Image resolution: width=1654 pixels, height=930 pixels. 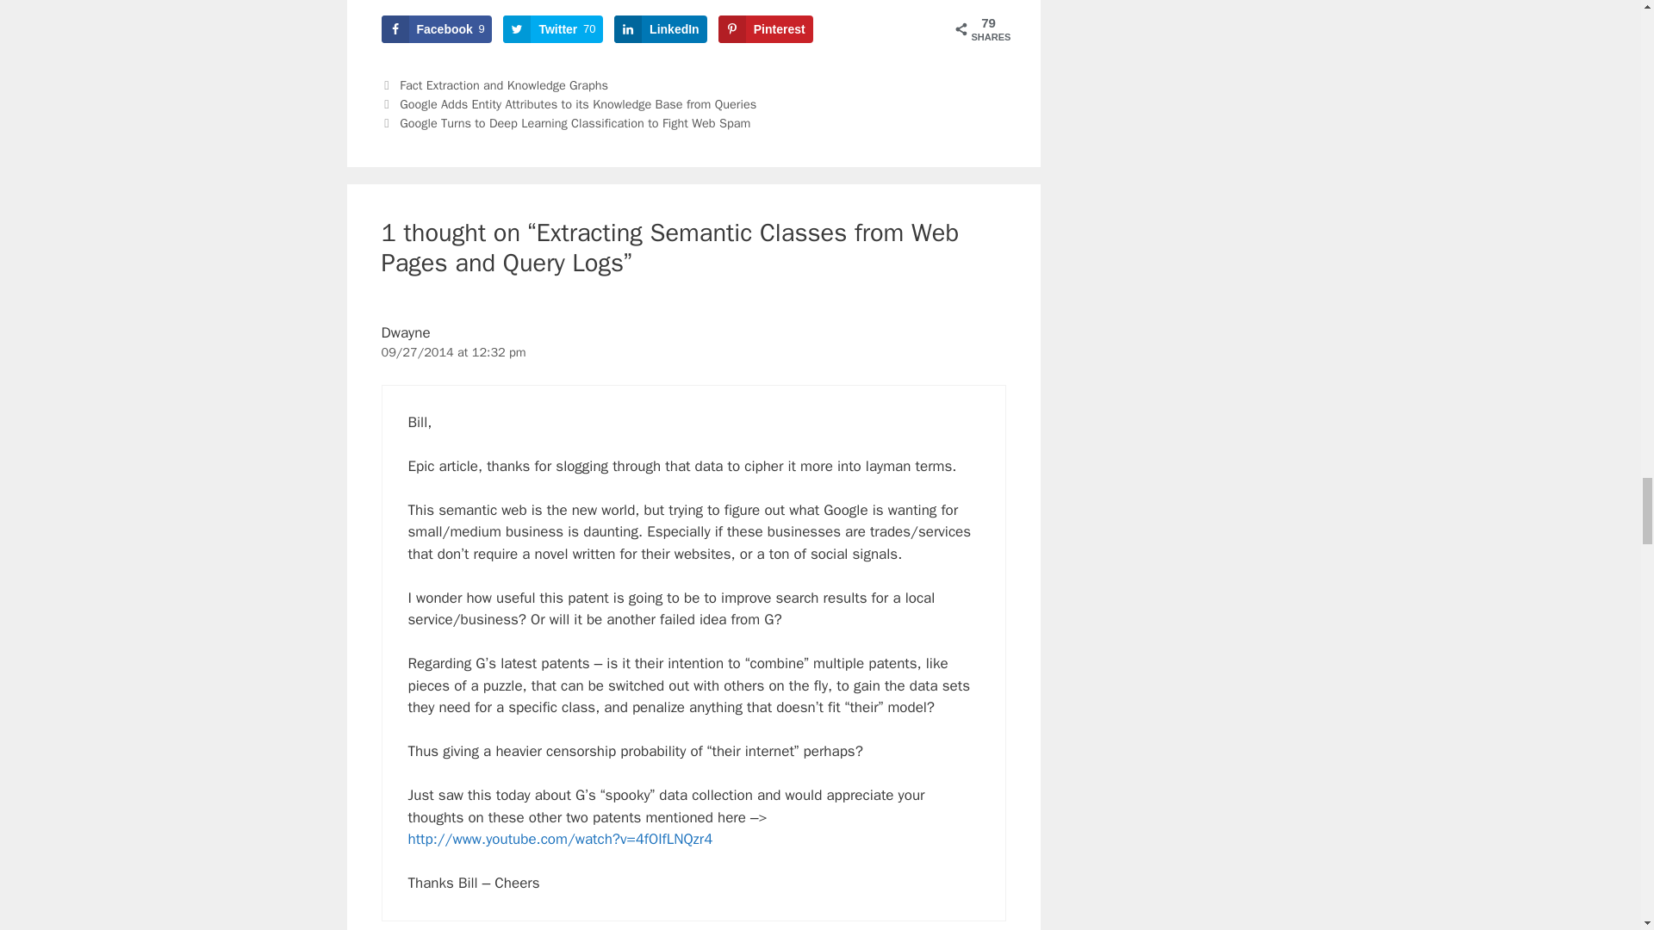 What do you see at coordinates (436, 29) in the screenshot?
I see `Share on Facebook` at bounding box center [436, 29].